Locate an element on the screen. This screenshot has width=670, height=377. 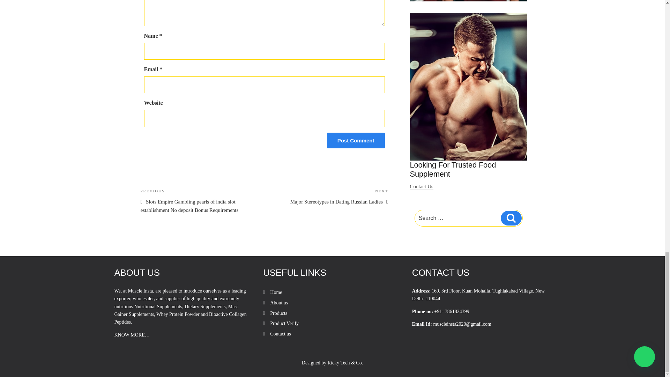
Search is located at coordinates (356, 140).